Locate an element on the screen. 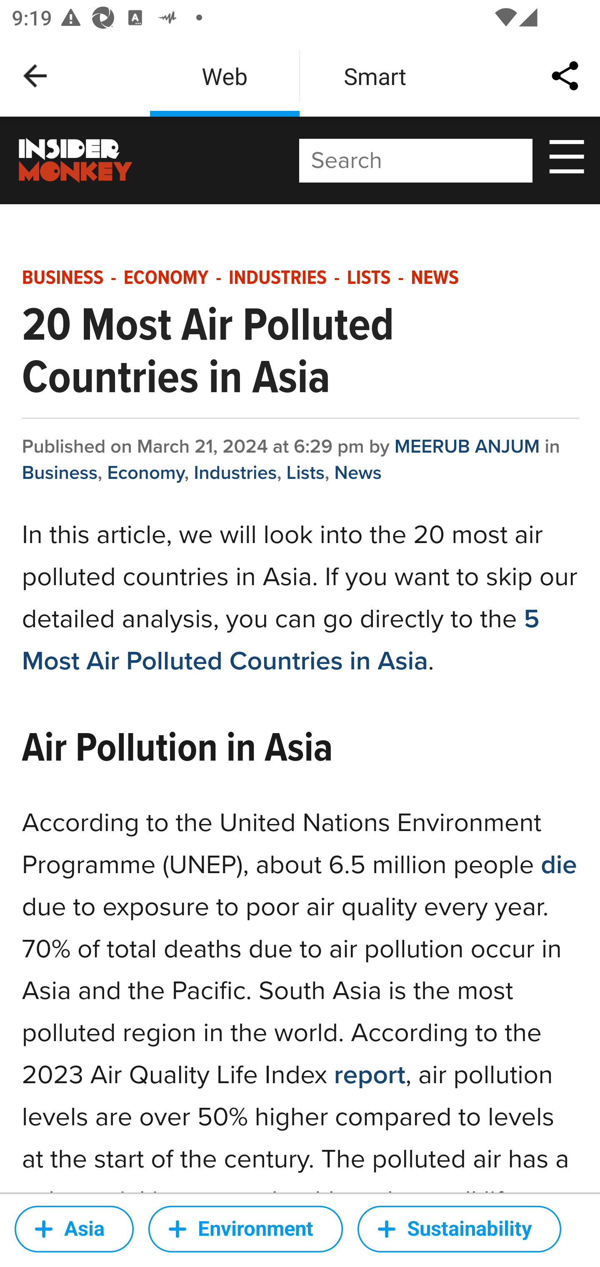 The image size is (600, 1267). Asia is located at coordinates (74, 1229).